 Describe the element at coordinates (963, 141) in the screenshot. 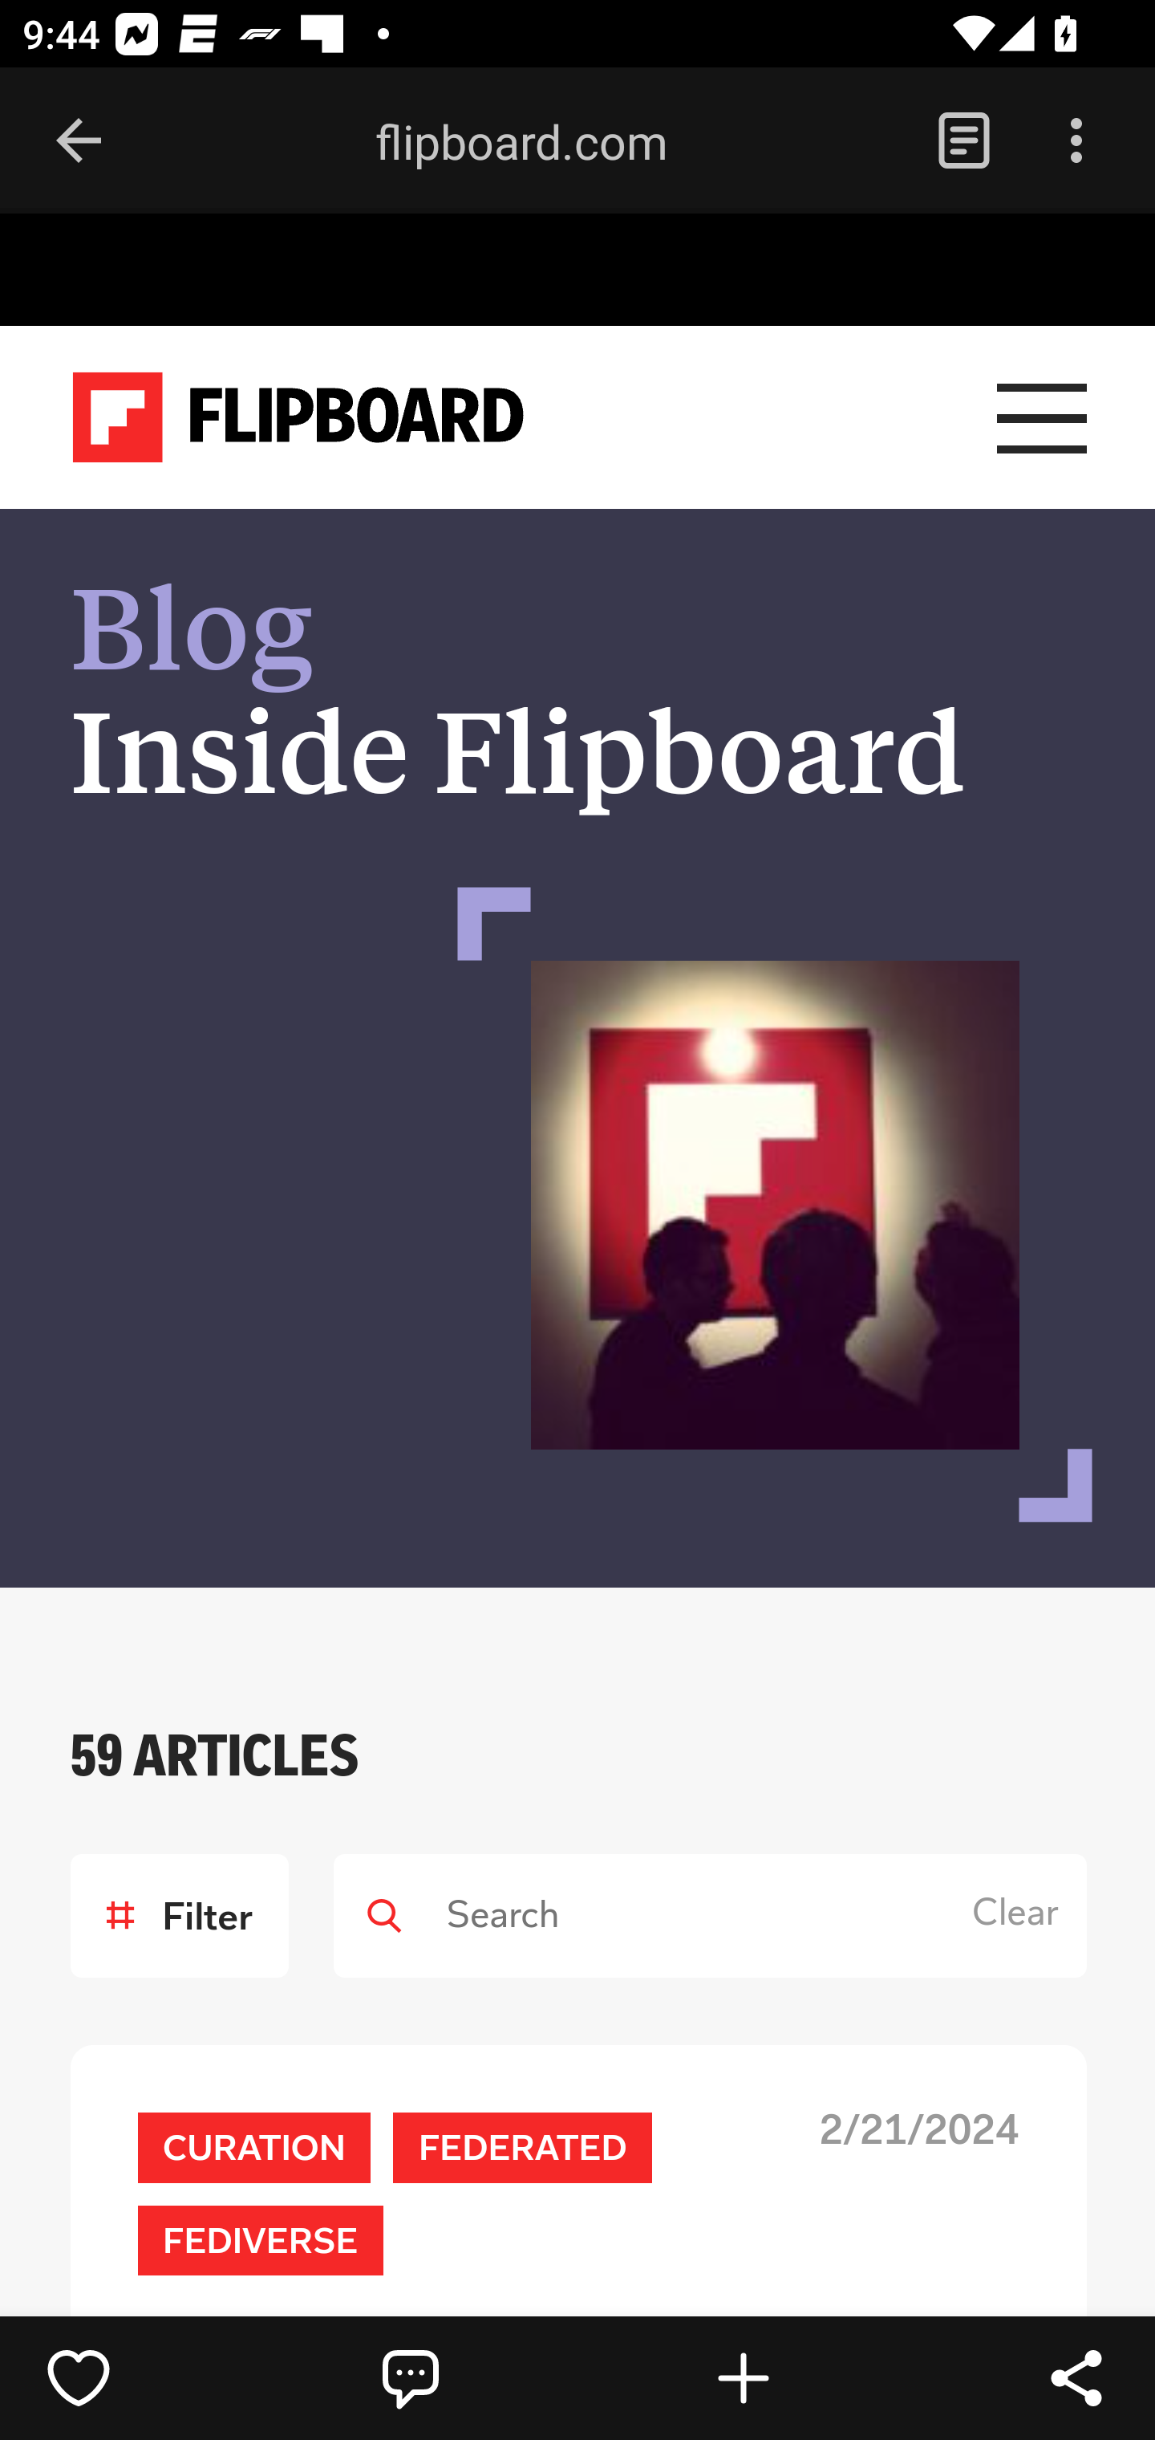

I see `Reader View` at that location.